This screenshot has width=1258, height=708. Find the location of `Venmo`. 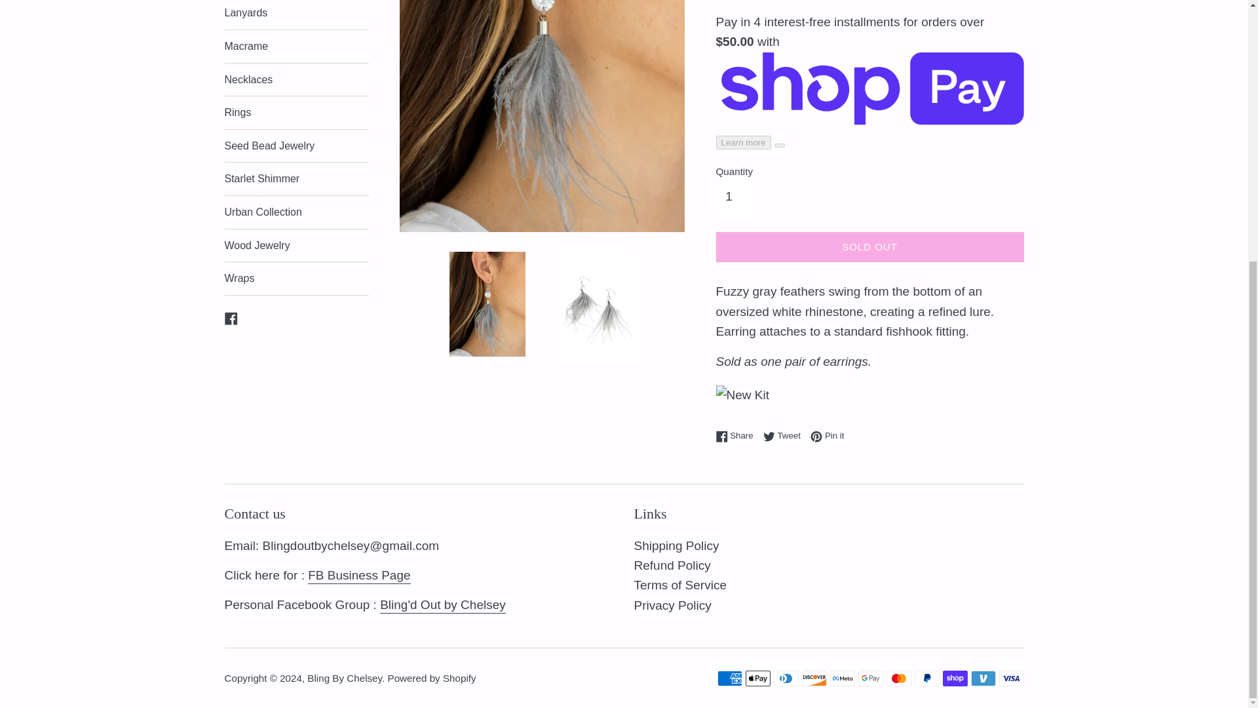

Venmo is located at coordinates (672, 605).